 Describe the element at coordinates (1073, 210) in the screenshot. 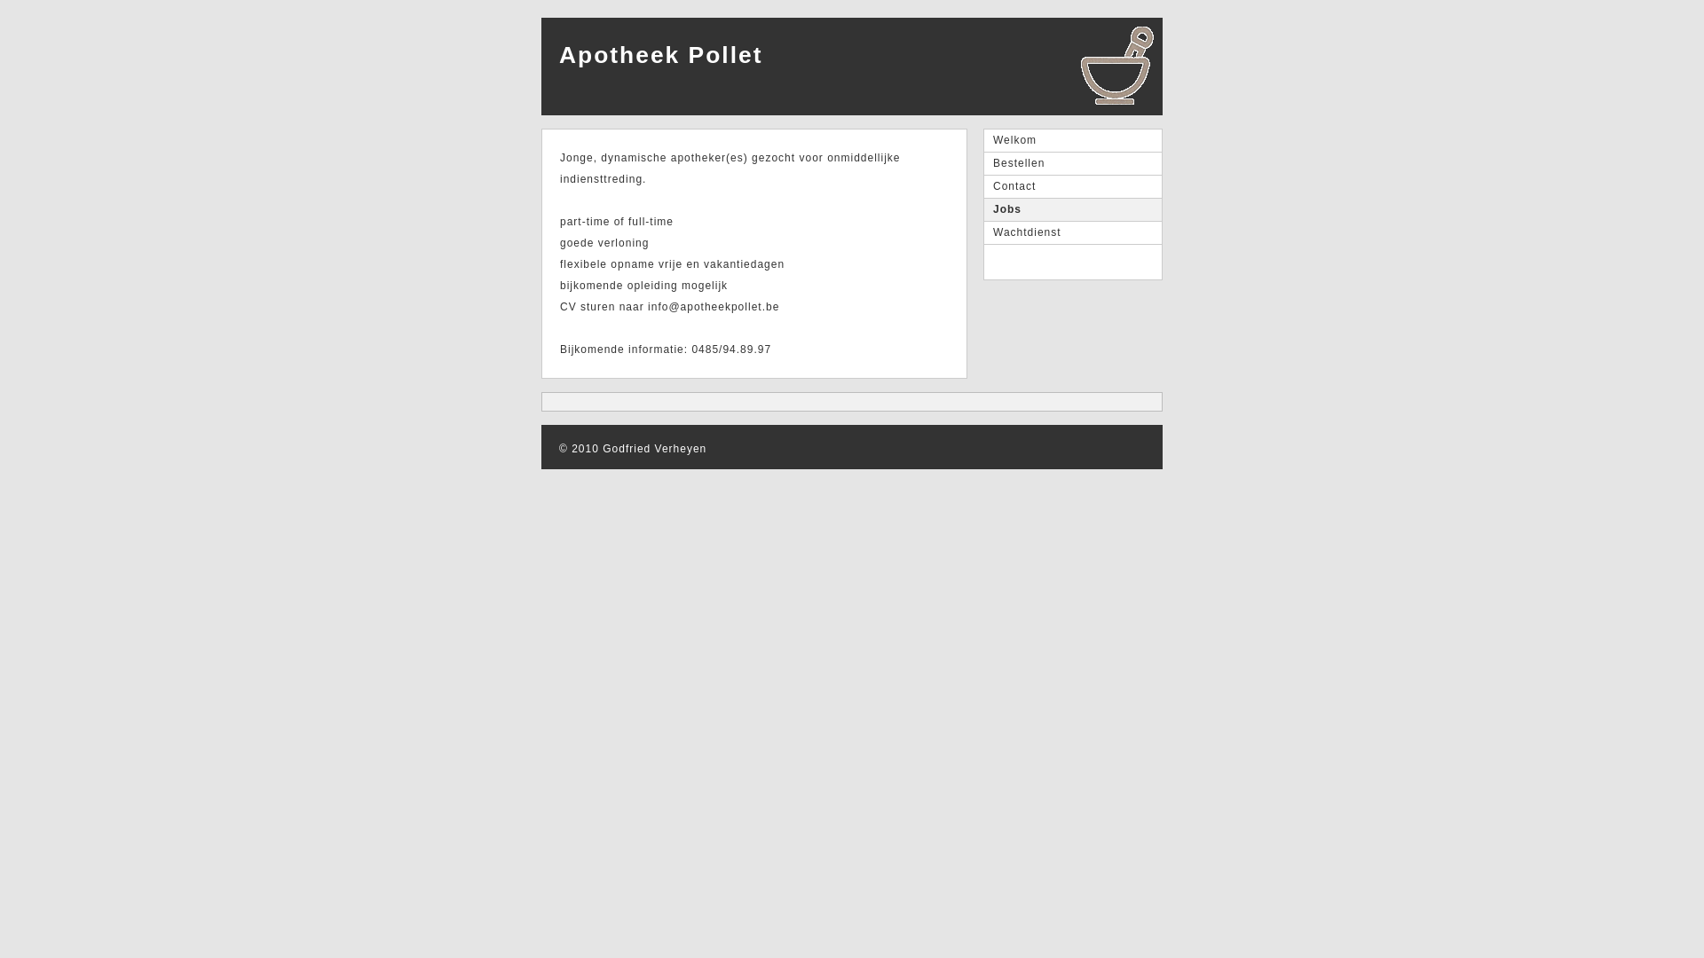

I see `Jobs` at that location.